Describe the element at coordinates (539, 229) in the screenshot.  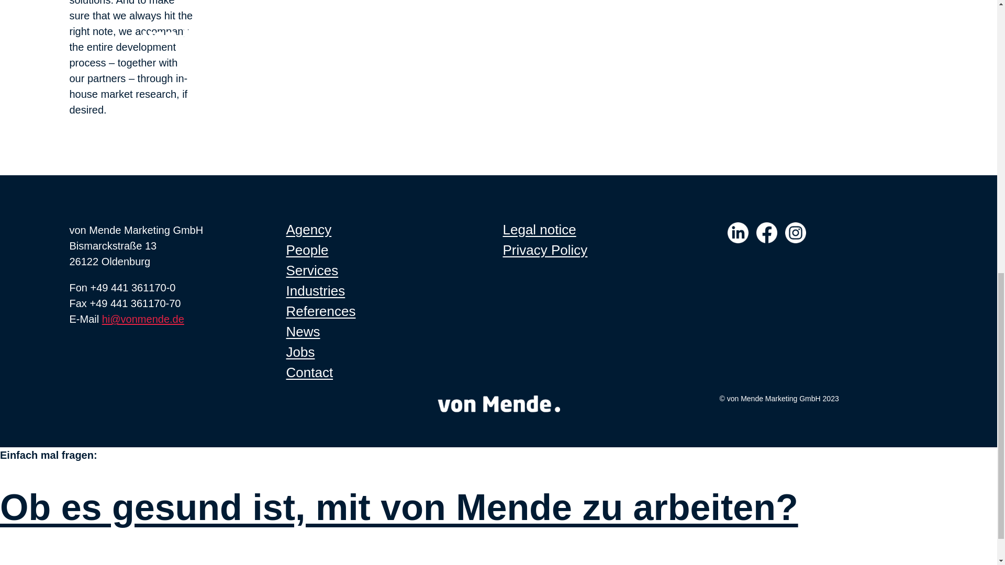
I see `Legal notice` at that location.